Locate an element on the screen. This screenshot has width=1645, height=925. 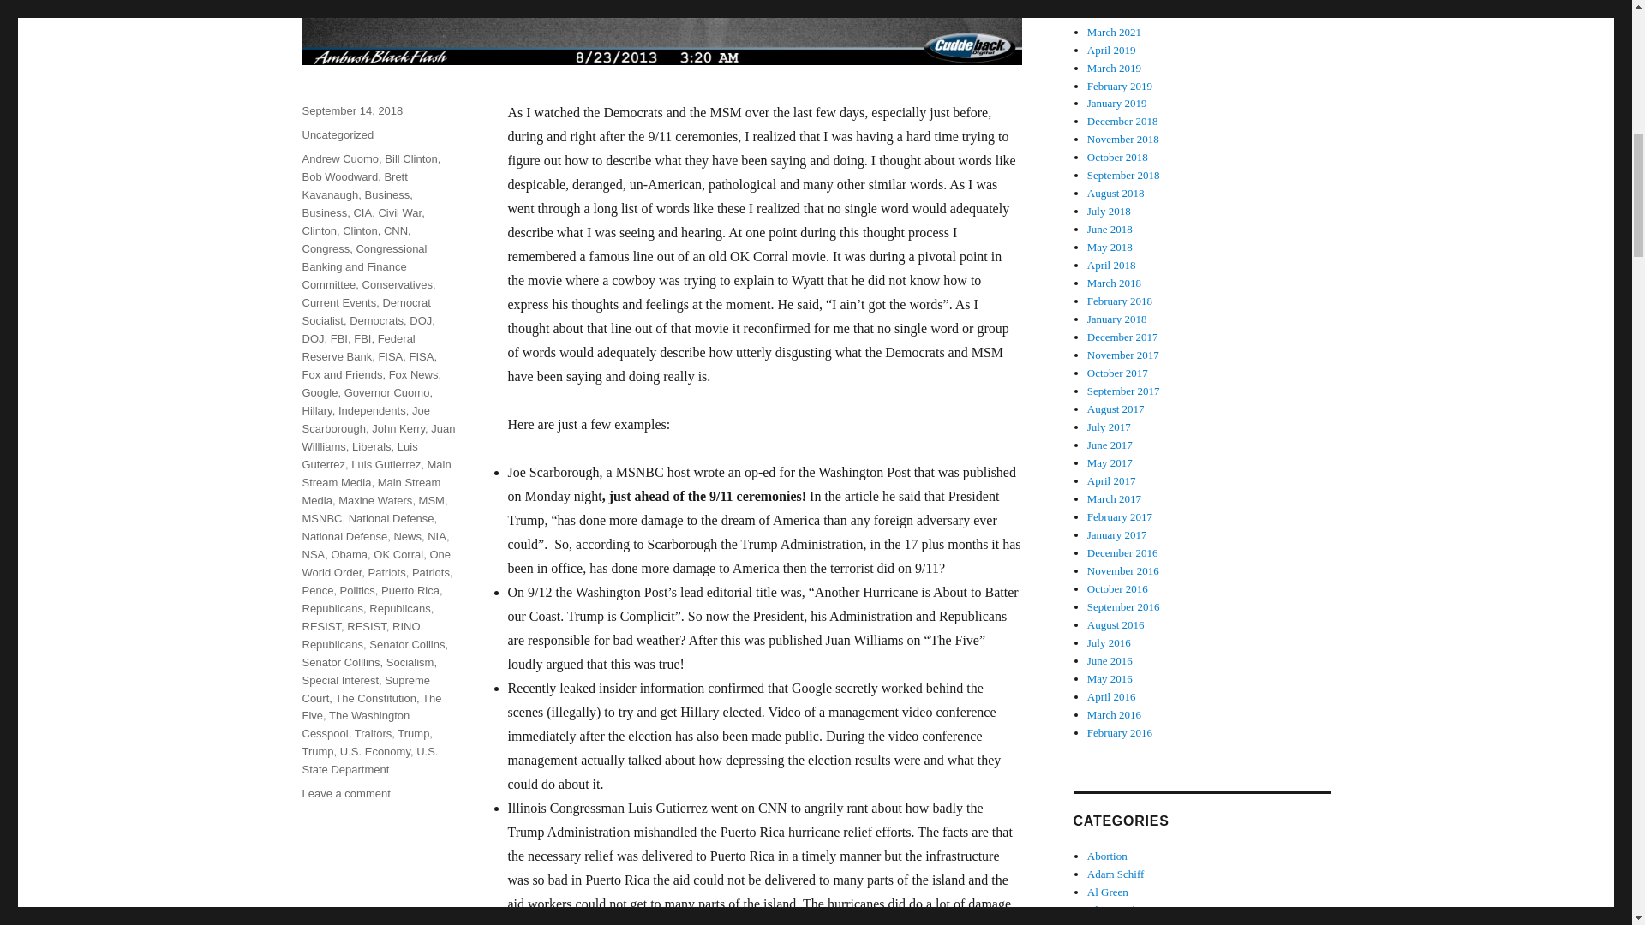
Fox News is located at coordinates (413, 373).